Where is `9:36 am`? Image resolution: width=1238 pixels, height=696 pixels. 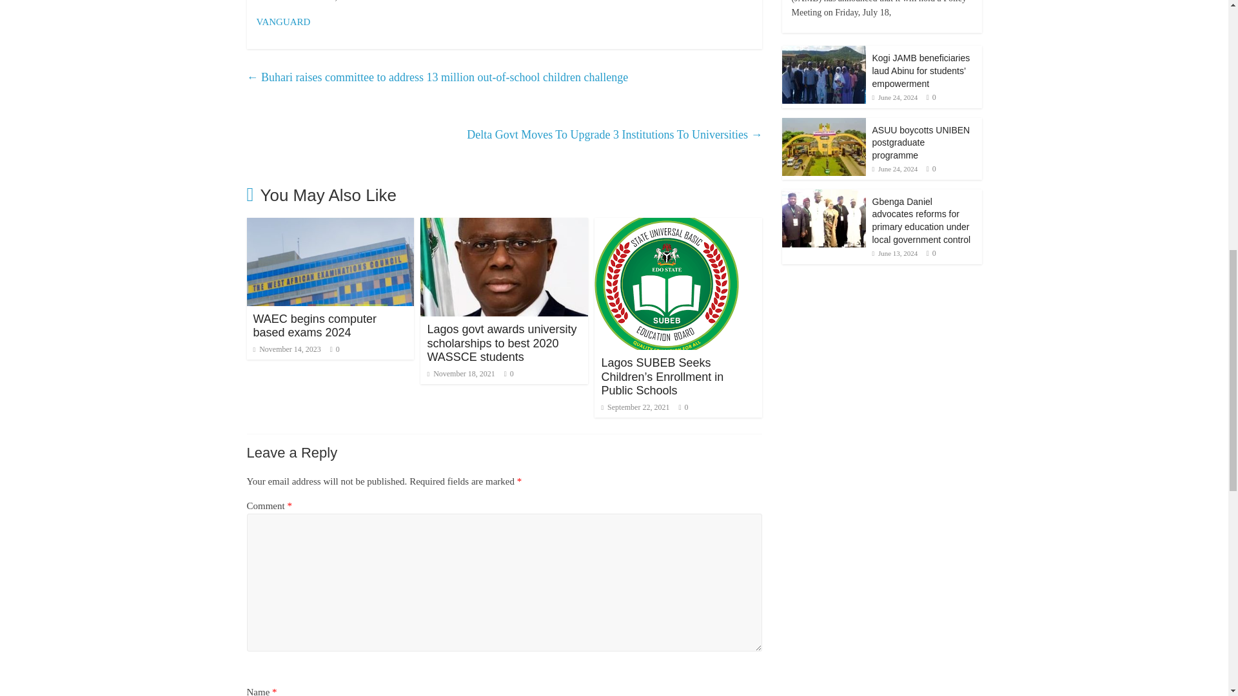 9:36 am is located at coordinates (286, 349).